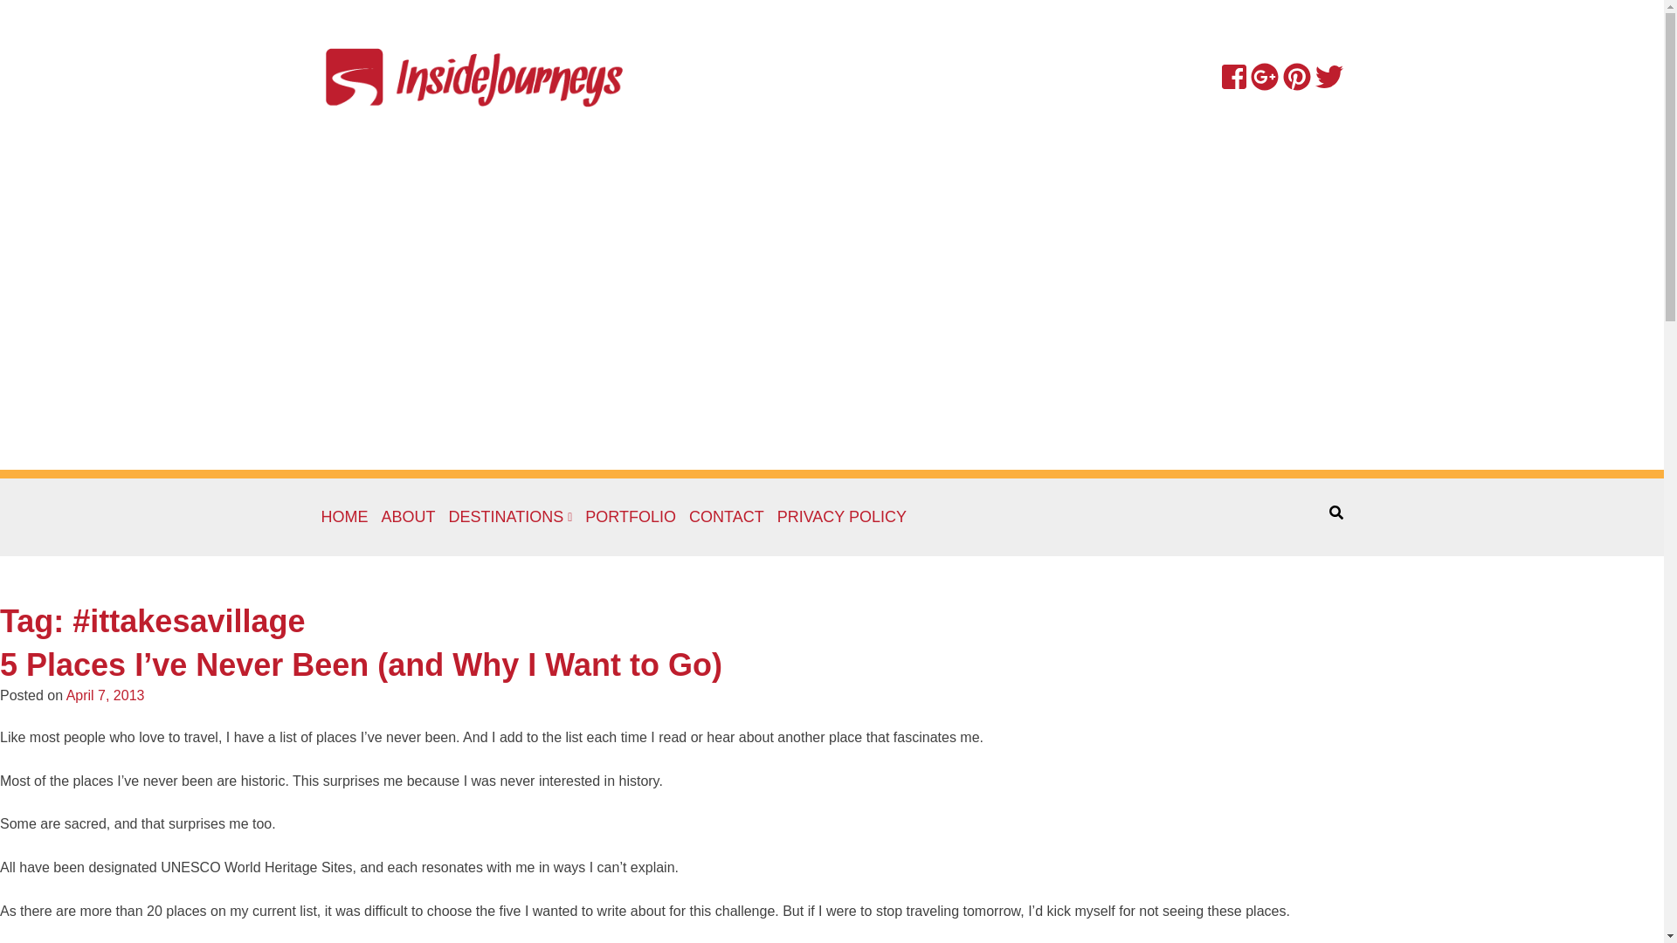 Image resolution: width=1677 pixels, height=943 pixels. Describe the element at coordinates (345, 517) in the screenshot. I see `HOME` at that location.